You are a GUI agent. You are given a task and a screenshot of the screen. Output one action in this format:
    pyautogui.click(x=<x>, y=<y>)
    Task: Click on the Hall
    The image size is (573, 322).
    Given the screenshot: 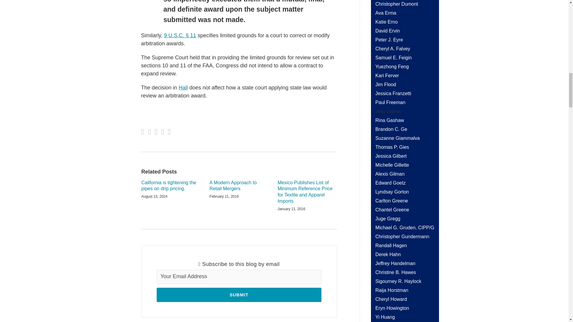 What is the action you would take?
    pyautogui.click(x=183, y=88)
    